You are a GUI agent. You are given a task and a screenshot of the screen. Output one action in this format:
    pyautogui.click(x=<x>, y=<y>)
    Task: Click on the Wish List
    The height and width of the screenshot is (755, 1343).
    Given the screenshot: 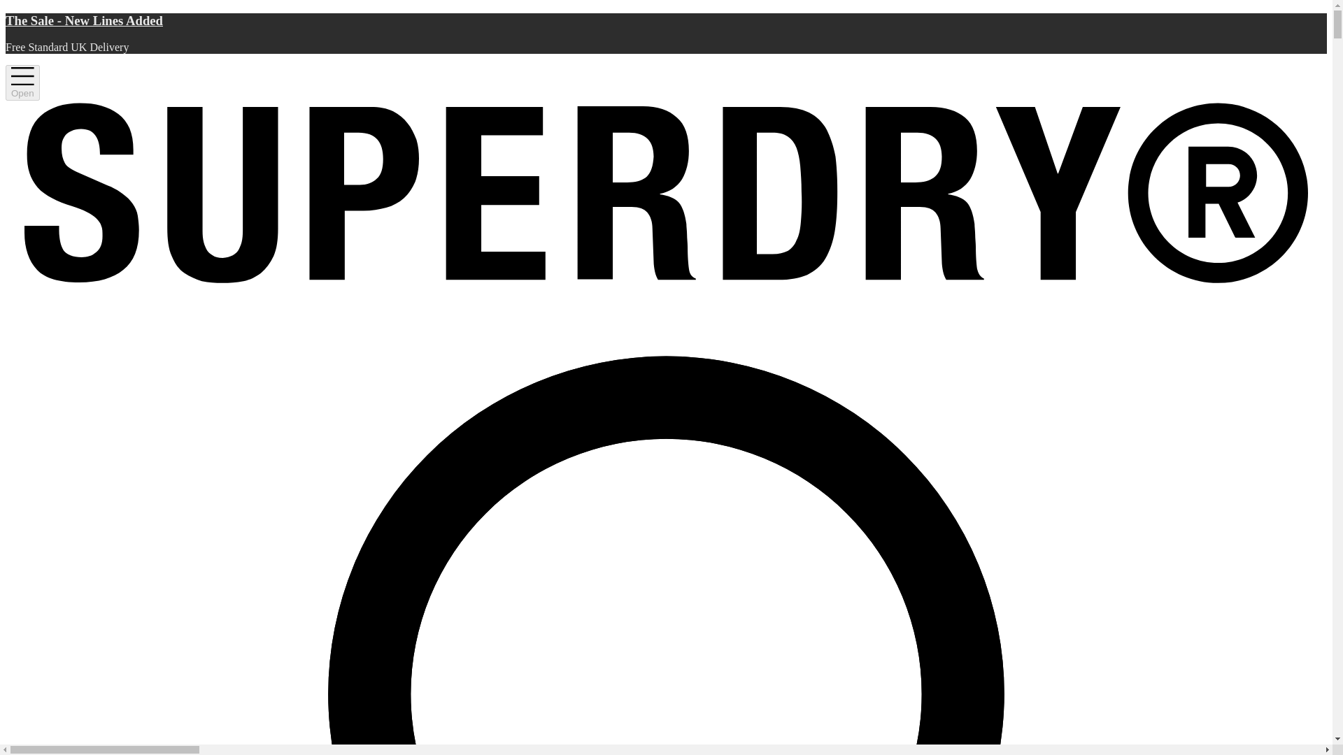 What is the action you would take?
    pyautogui.click(x=1116, y=477)
    